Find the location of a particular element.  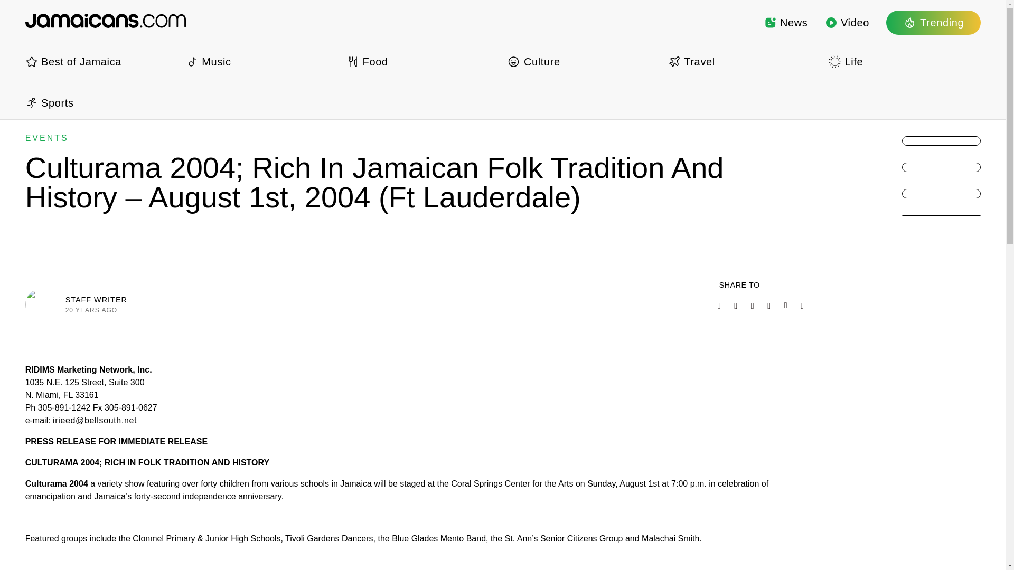

Music is located at coordinates (261, 61).